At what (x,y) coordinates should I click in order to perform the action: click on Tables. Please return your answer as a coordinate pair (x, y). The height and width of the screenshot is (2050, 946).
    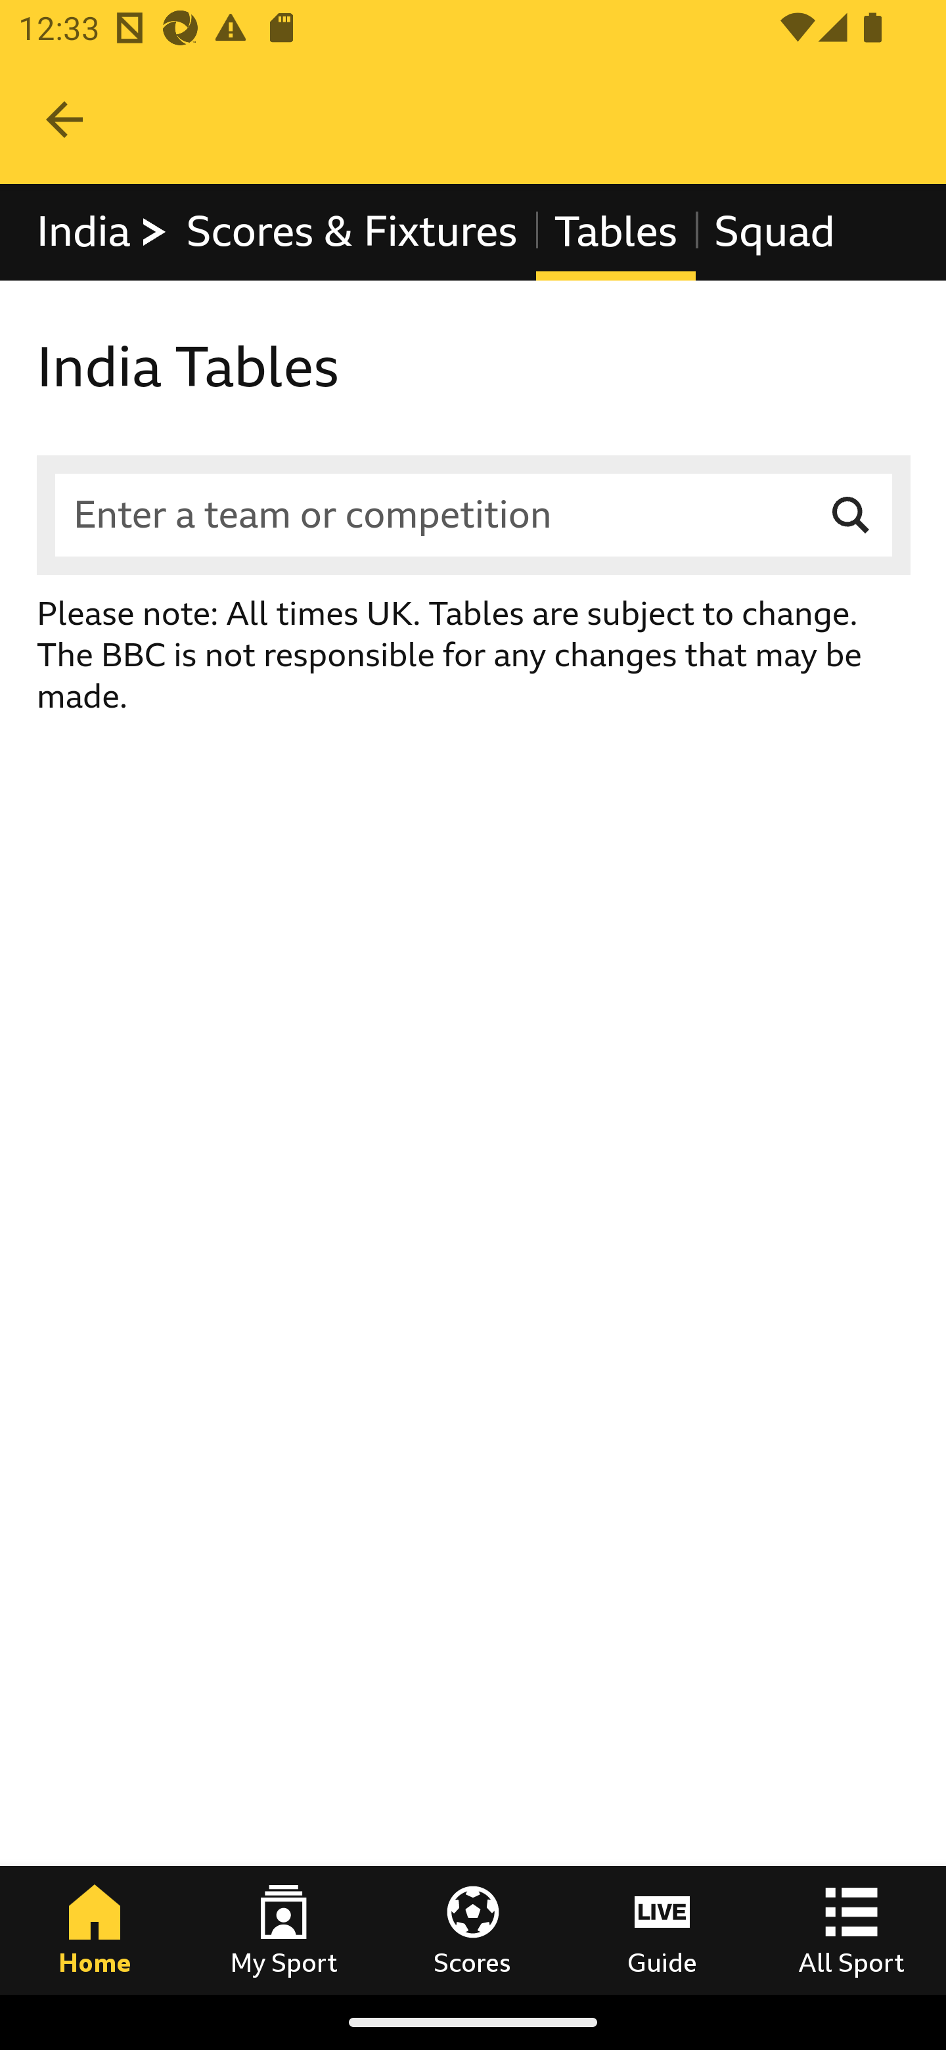
    Looking at the image, I should click on (615, 233).